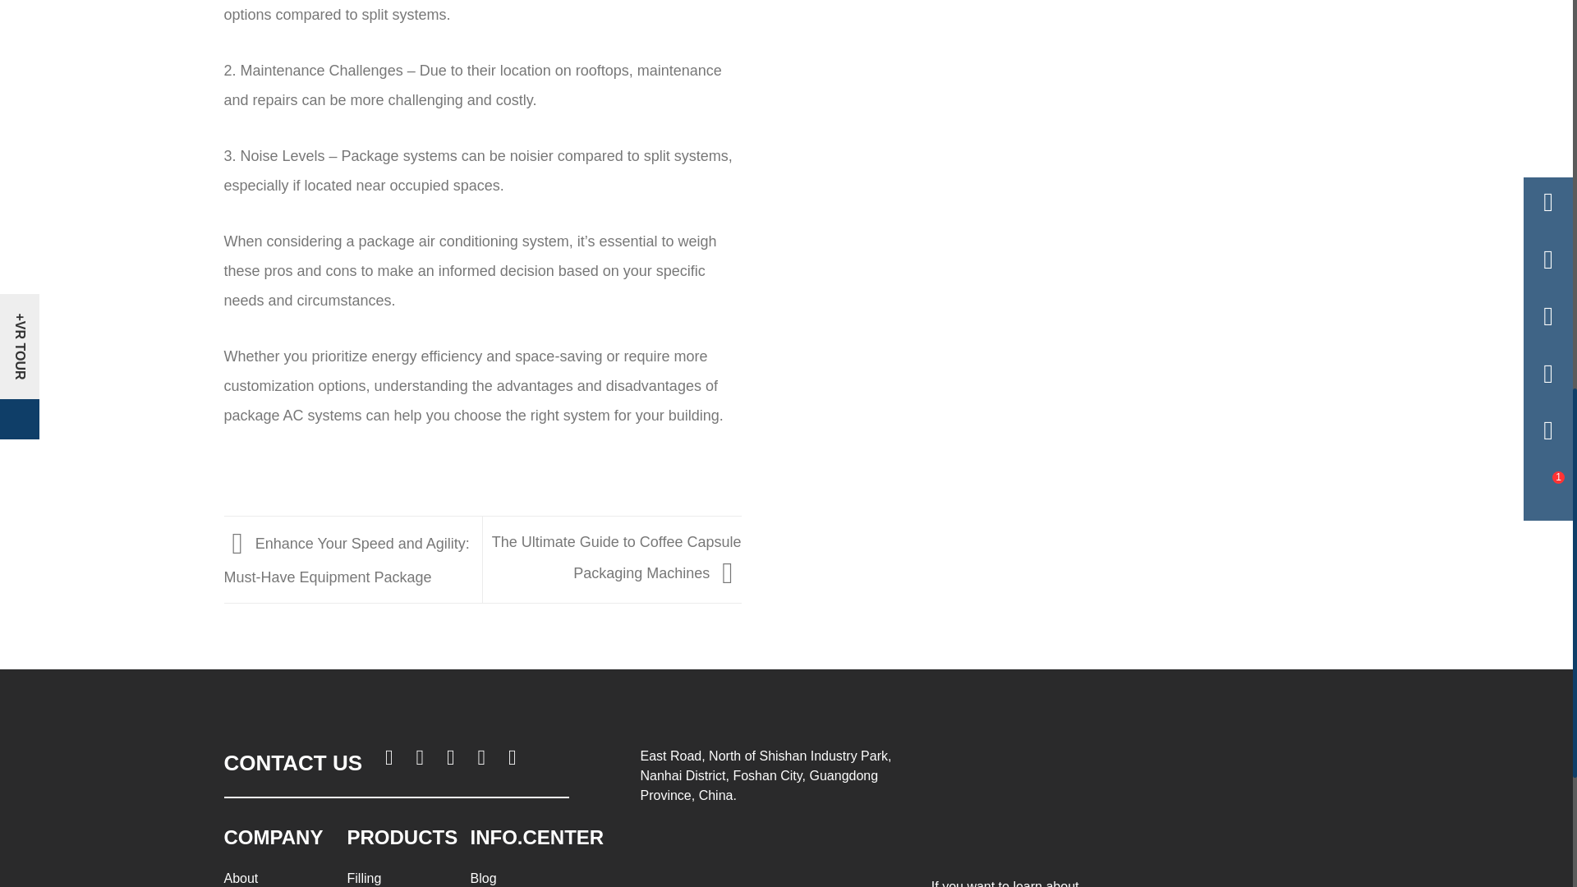 This screenshot has width=1577, height=887. Describe the element at coordinates (364, 877) in the screenshot. I see `Filling` at that location.